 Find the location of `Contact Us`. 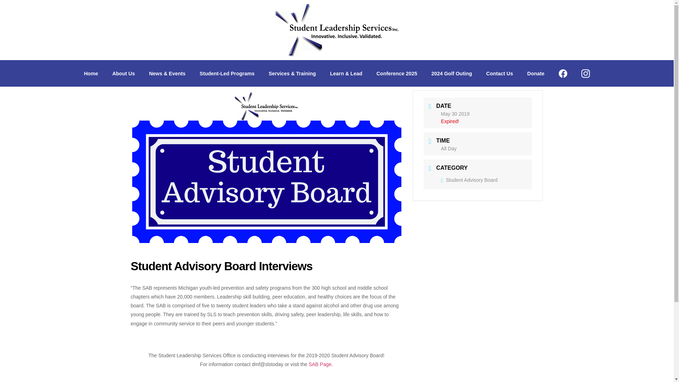

Contact Us is located at coordinates (499, 73).